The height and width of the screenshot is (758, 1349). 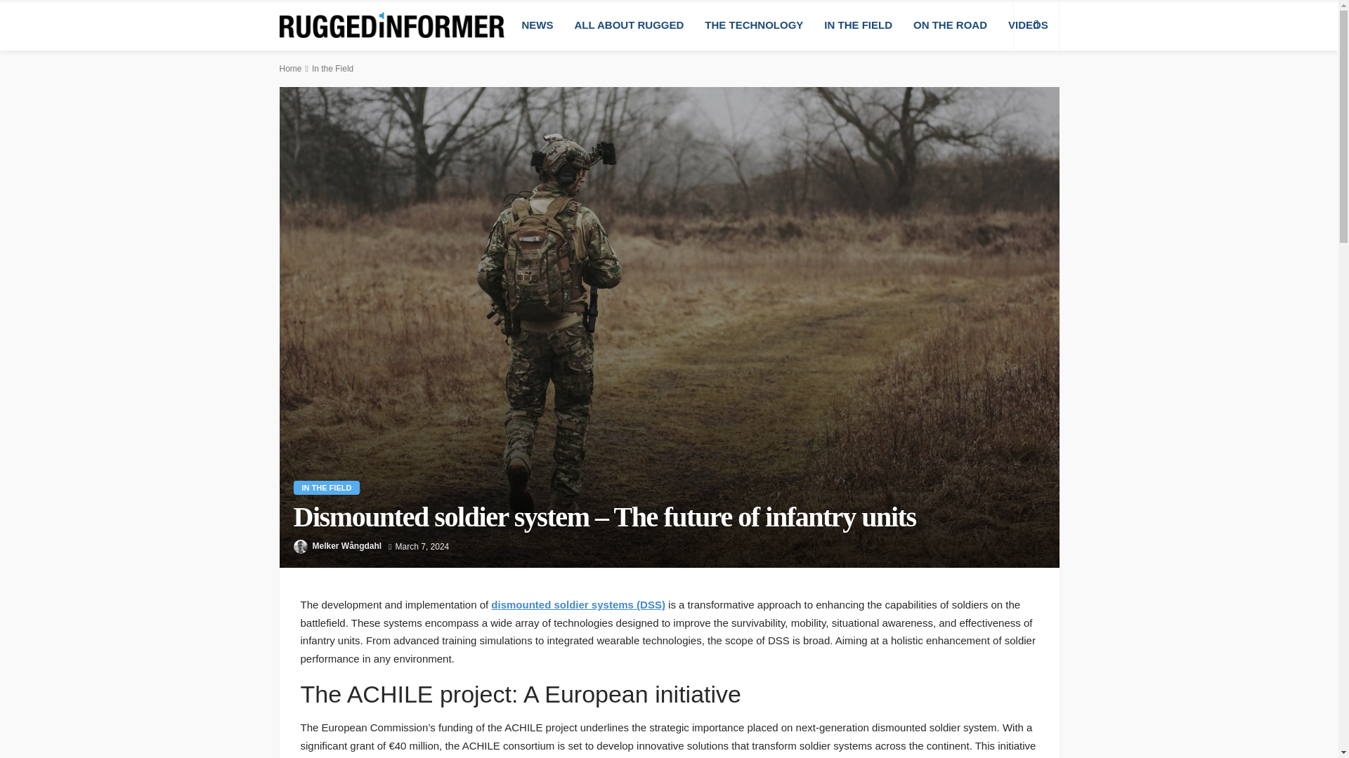 What do you see at coordinates (332, 68) in the screenshot?
I see `In the Field` at bounding box center [332, 68].